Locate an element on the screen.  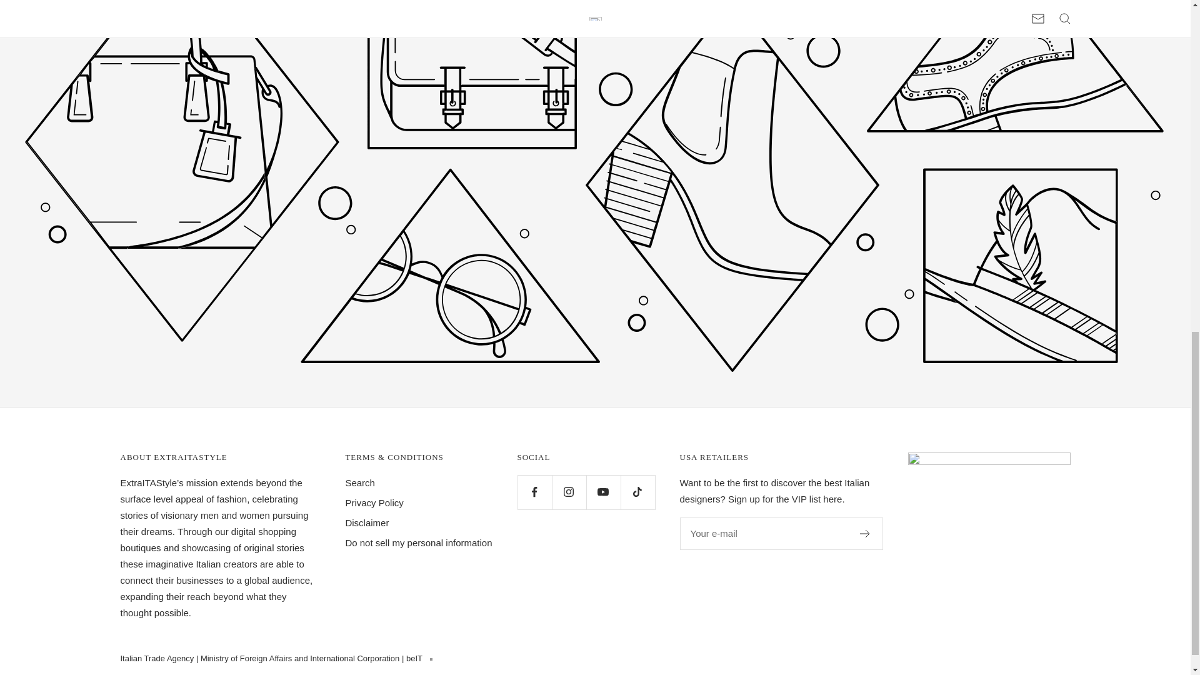
Search is located at coordinates (360, 483).